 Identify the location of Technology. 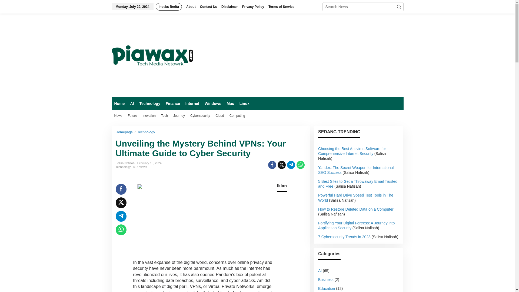
(149, 103).